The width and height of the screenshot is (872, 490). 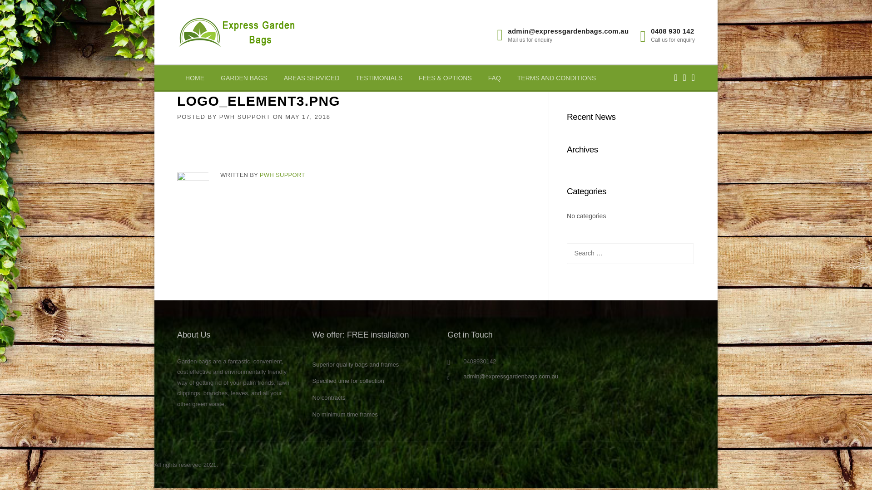 What do you see at coordinates (345, 415) in the screenshot?
I see `No minimum time frames` at bounding box center [345, 415].